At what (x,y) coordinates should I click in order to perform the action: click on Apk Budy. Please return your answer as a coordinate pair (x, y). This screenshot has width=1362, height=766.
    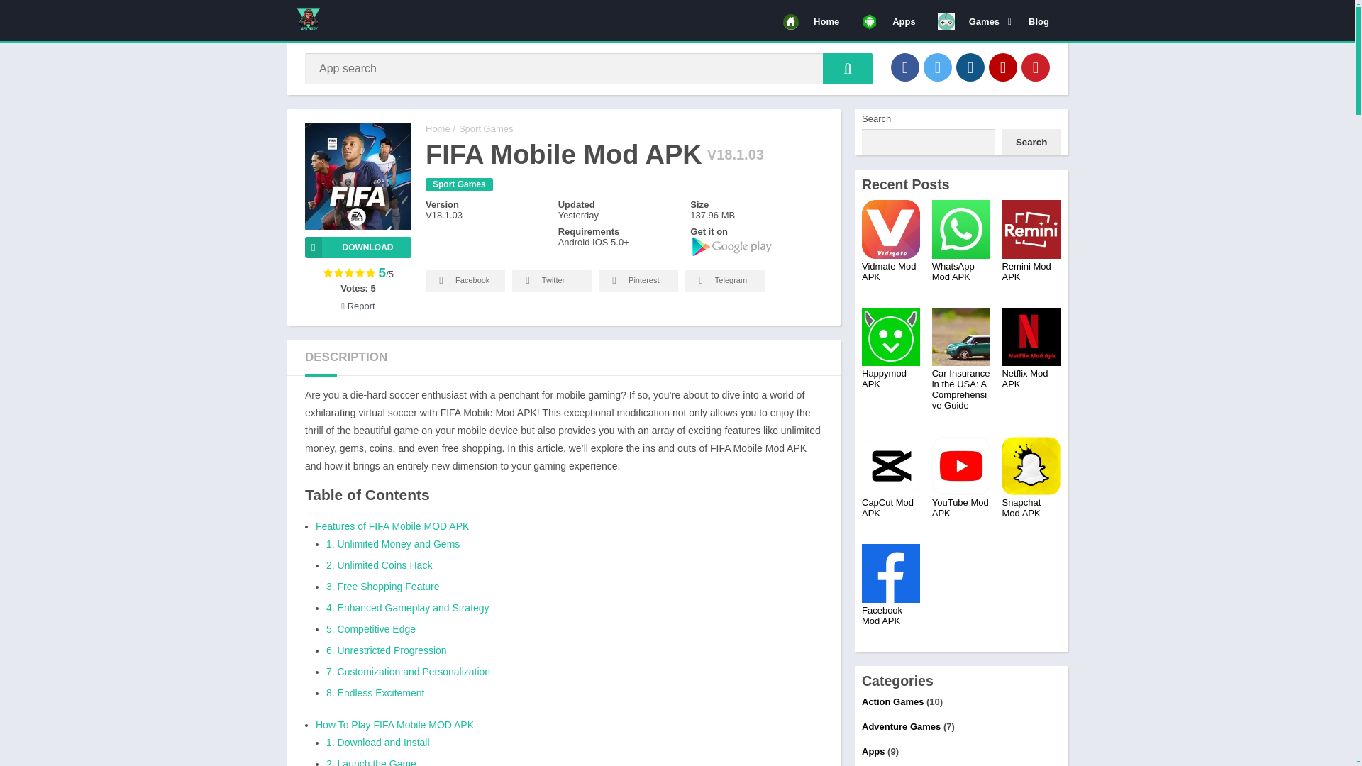
    Looking at the image, I should click on (438, 128).